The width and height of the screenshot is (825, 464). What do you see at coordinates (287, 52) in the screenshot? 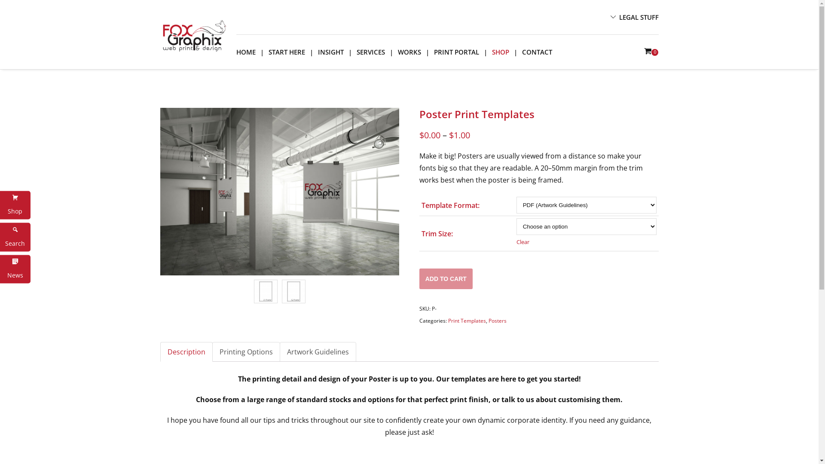
I see `START HERE` at bounding box center [287, 52].